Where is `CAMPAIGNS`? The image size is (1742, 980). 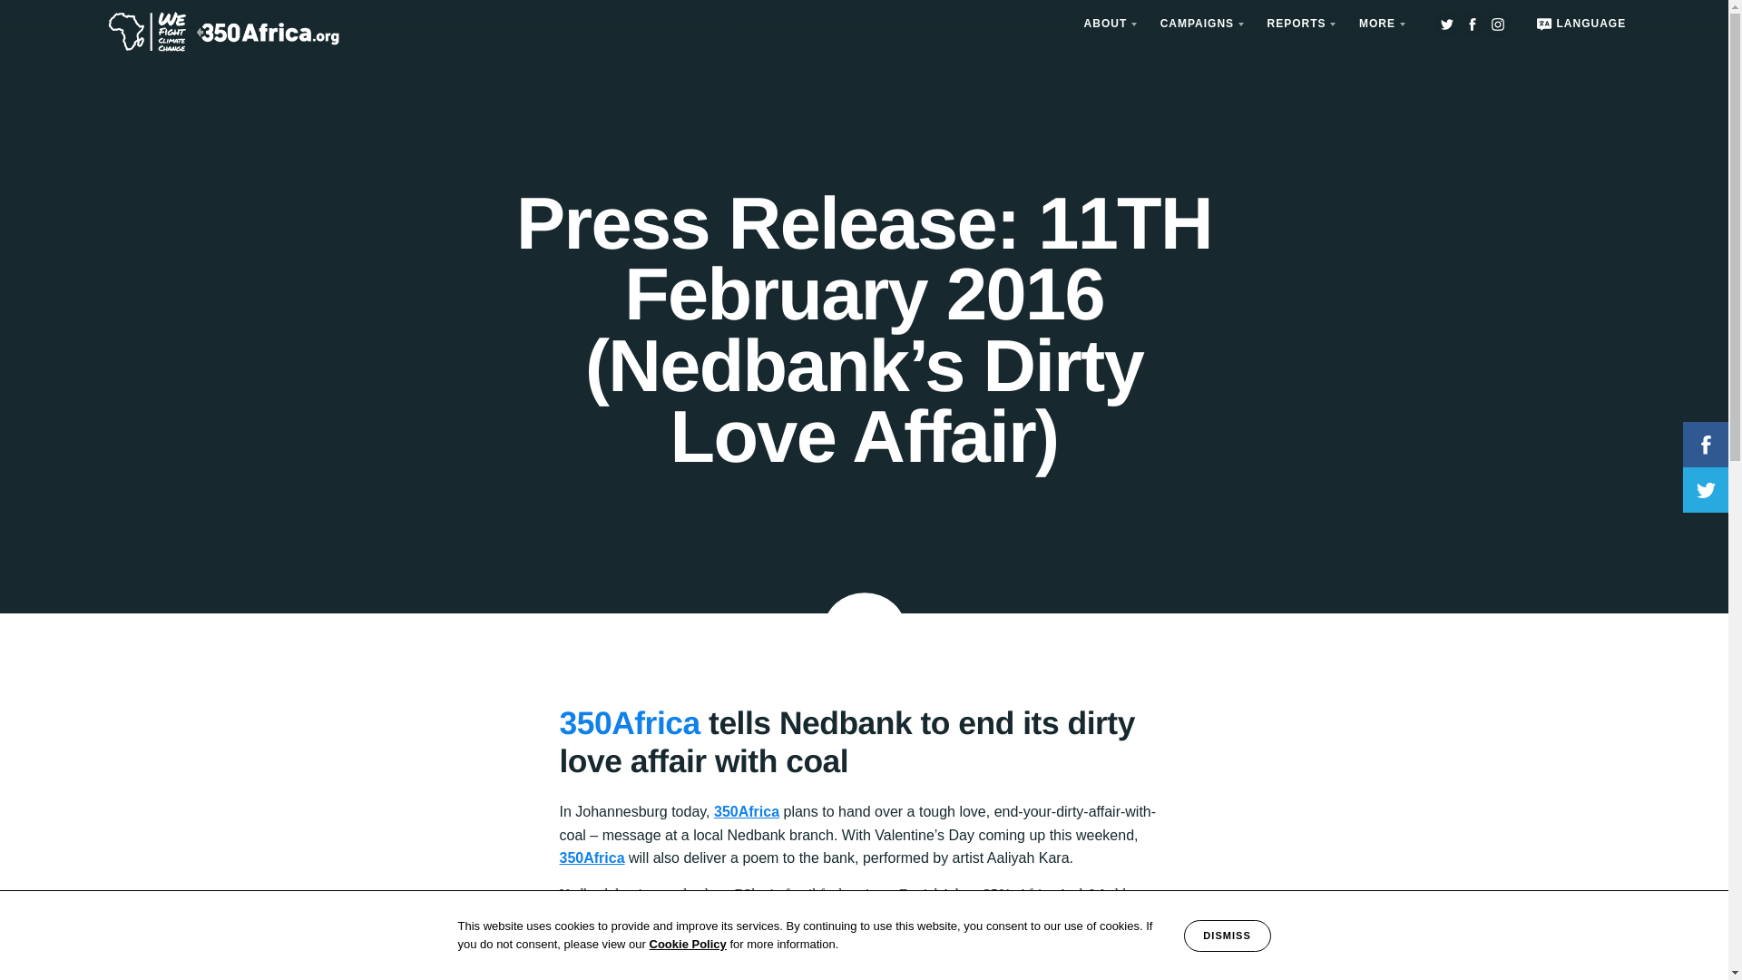 CAMPAIGNS is located at coordinates (1199, 24).